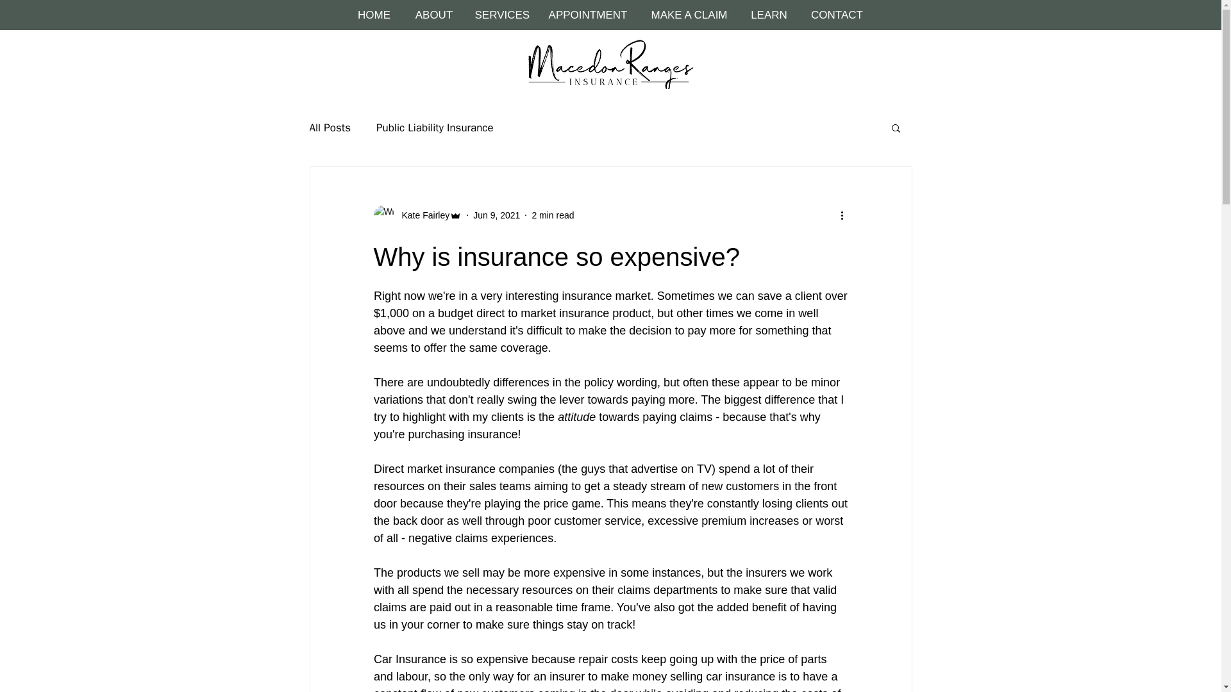 The width and height of the screenshot is (1231, 692). I want to click on SERVICES, so click(501, 15).